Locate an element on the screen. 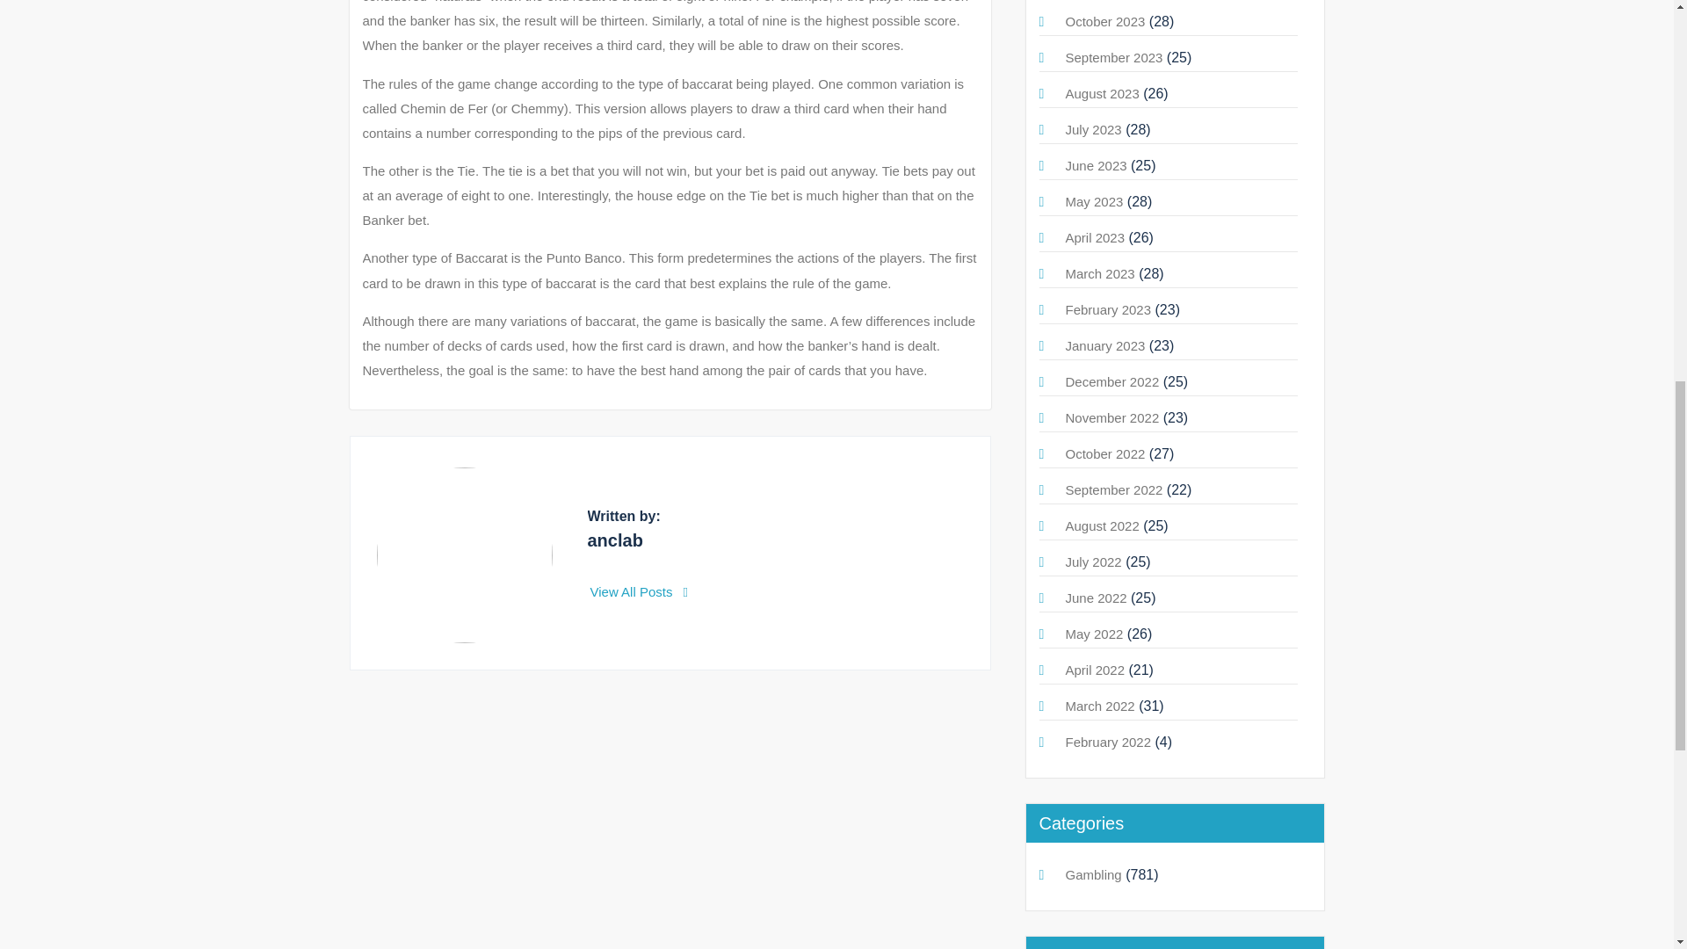 The height and width of the screenshot is (949, 1687). August 2022 is located at coordinates (1102, 525).